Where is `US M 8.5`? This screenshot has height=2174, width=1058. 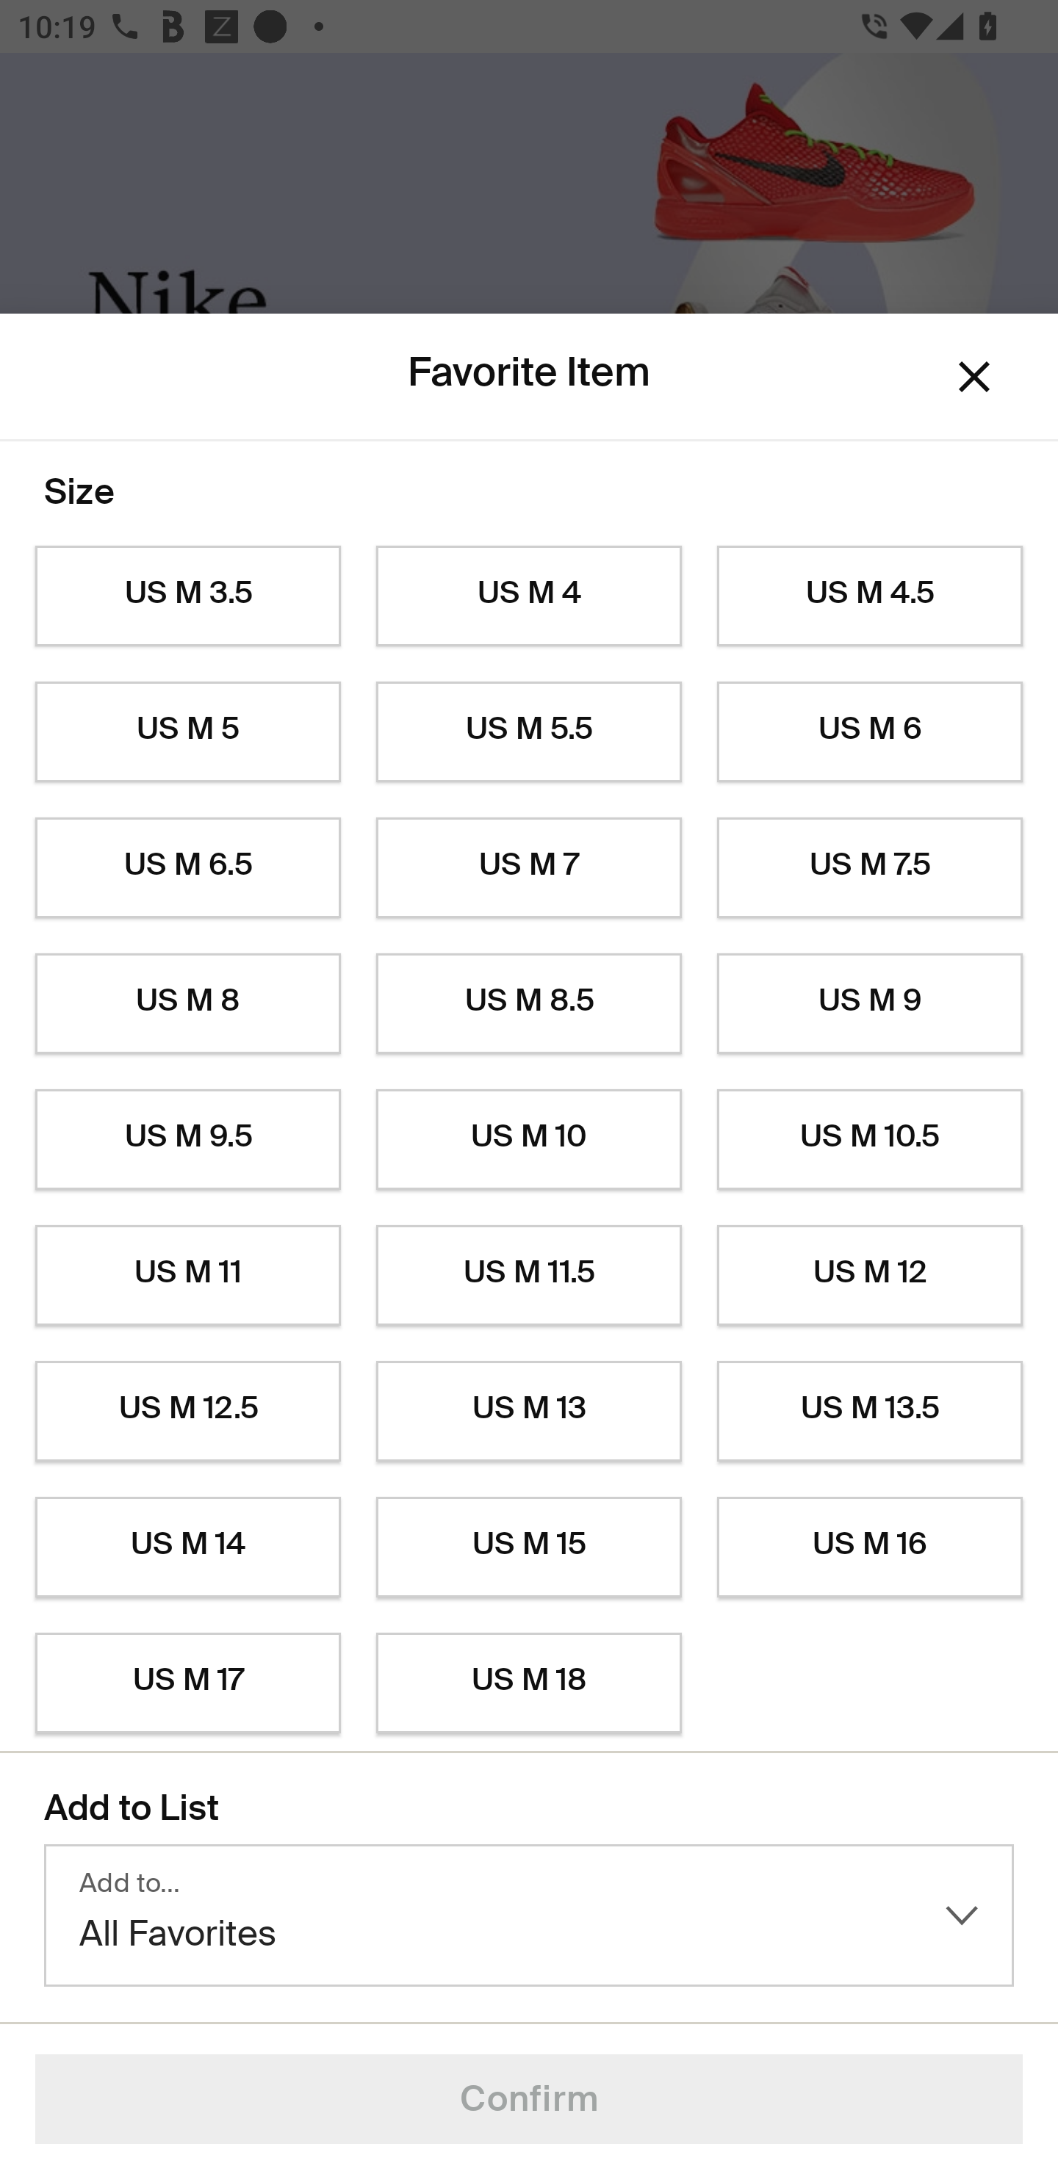 US M 8.5 is located at coordinates (529, 1004).